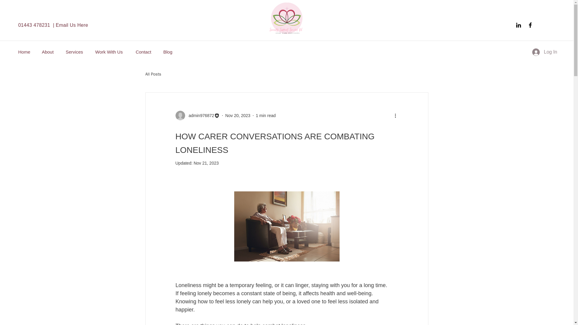  I want to click on Work With Us, so click(109, 52).